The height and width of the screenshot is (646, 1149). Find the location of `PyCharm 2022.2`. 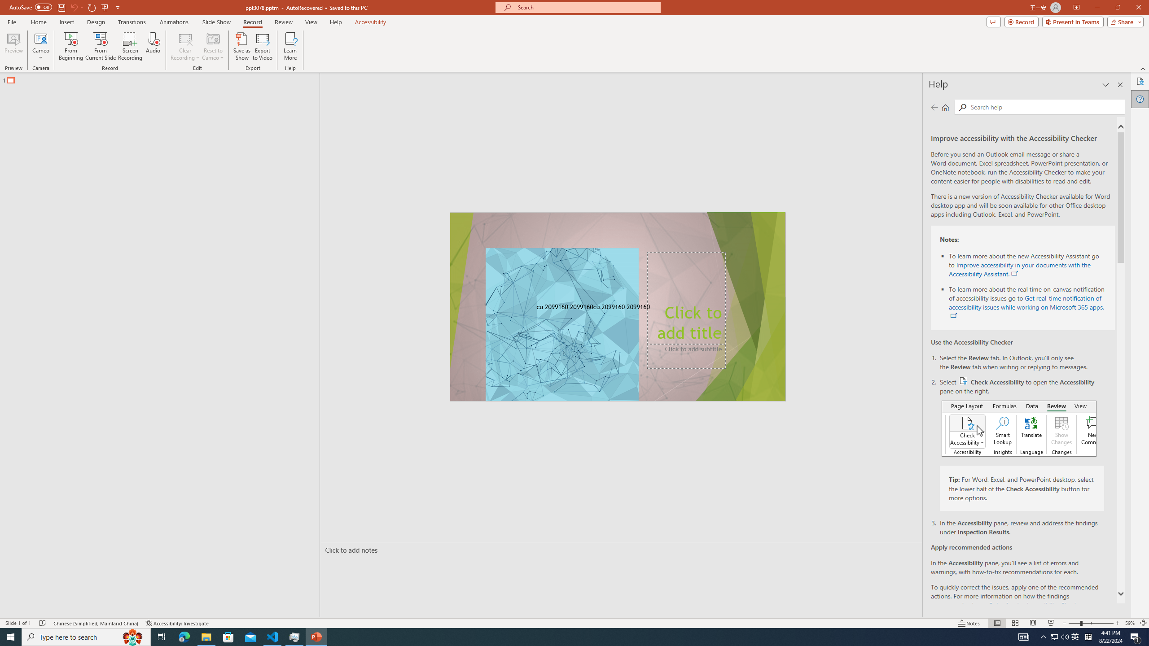

PyCharm 2022.2 is located at coordinates (129, 384).